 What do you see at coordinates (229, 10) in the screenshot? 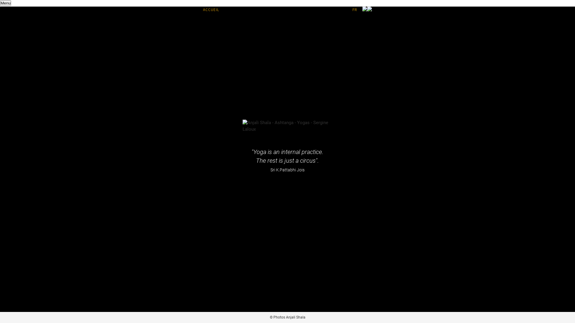
I see `ASHTANGA` at bounding box center [229, 10].